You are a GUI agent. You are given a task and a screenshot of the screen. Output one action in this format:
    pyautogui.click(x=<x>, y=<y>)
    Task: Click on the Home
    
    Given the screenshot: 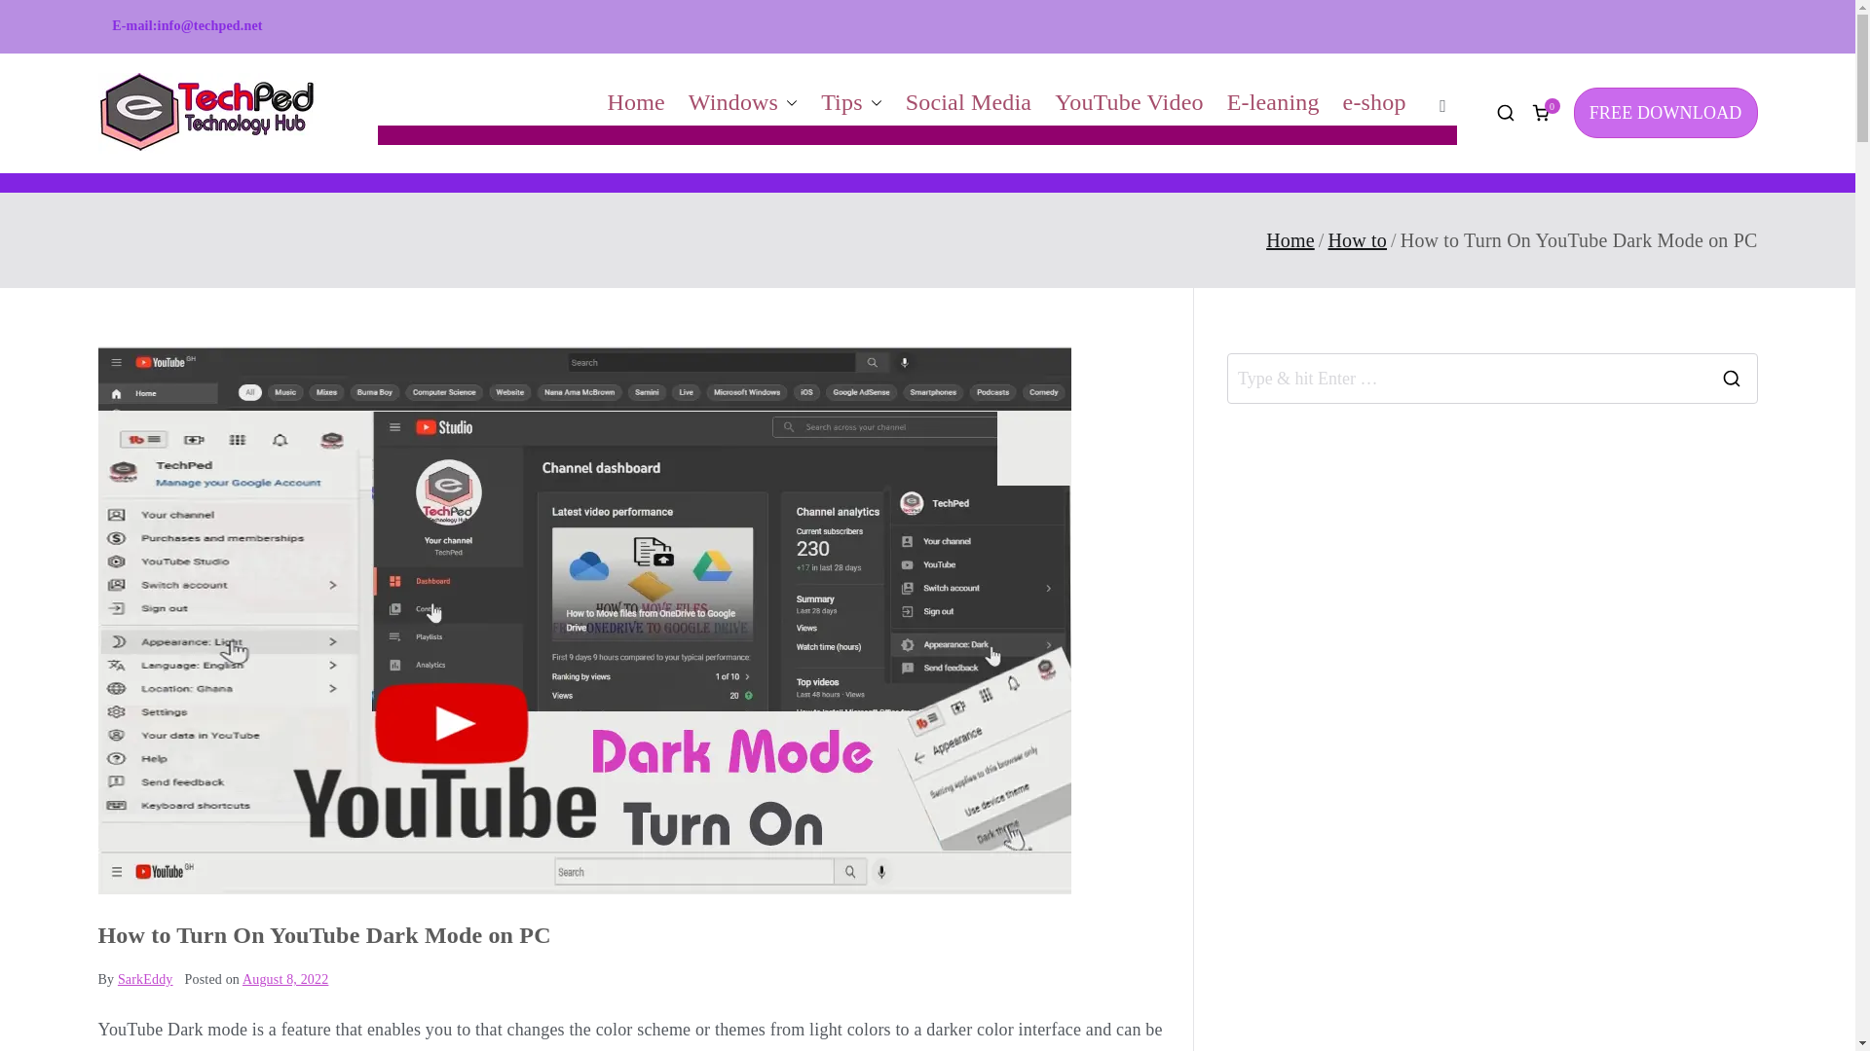 What is the action you would take?
    pyautogui.click(x=635, y=103)
    